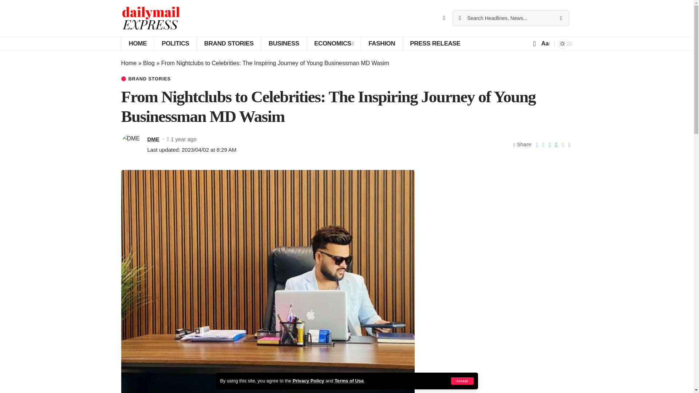 The height and width of the screenshot is (393, 699). What do you see at coordinates (435, 44) in the screenshot?
I see `PRESS RELEASE` at bounding box center [435, 44].